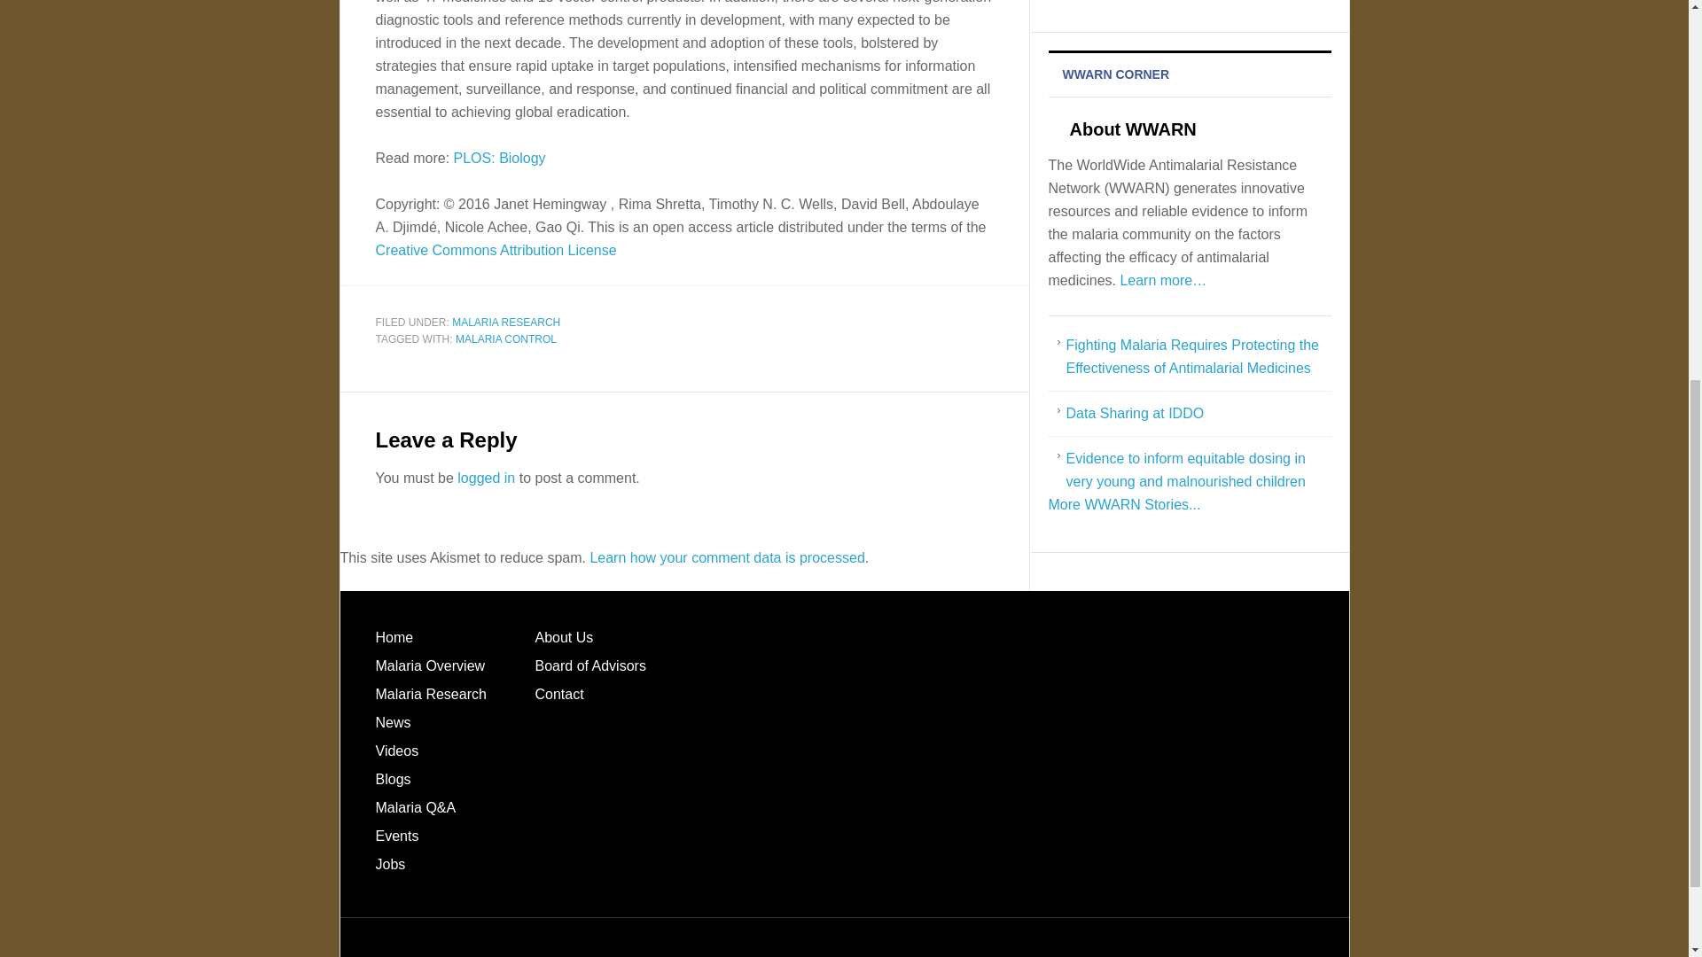 This screenshot has width=1702, height=957. Describe the element at coordinates (1124, 503) in the screenshot. I see `WWARN` at that location.